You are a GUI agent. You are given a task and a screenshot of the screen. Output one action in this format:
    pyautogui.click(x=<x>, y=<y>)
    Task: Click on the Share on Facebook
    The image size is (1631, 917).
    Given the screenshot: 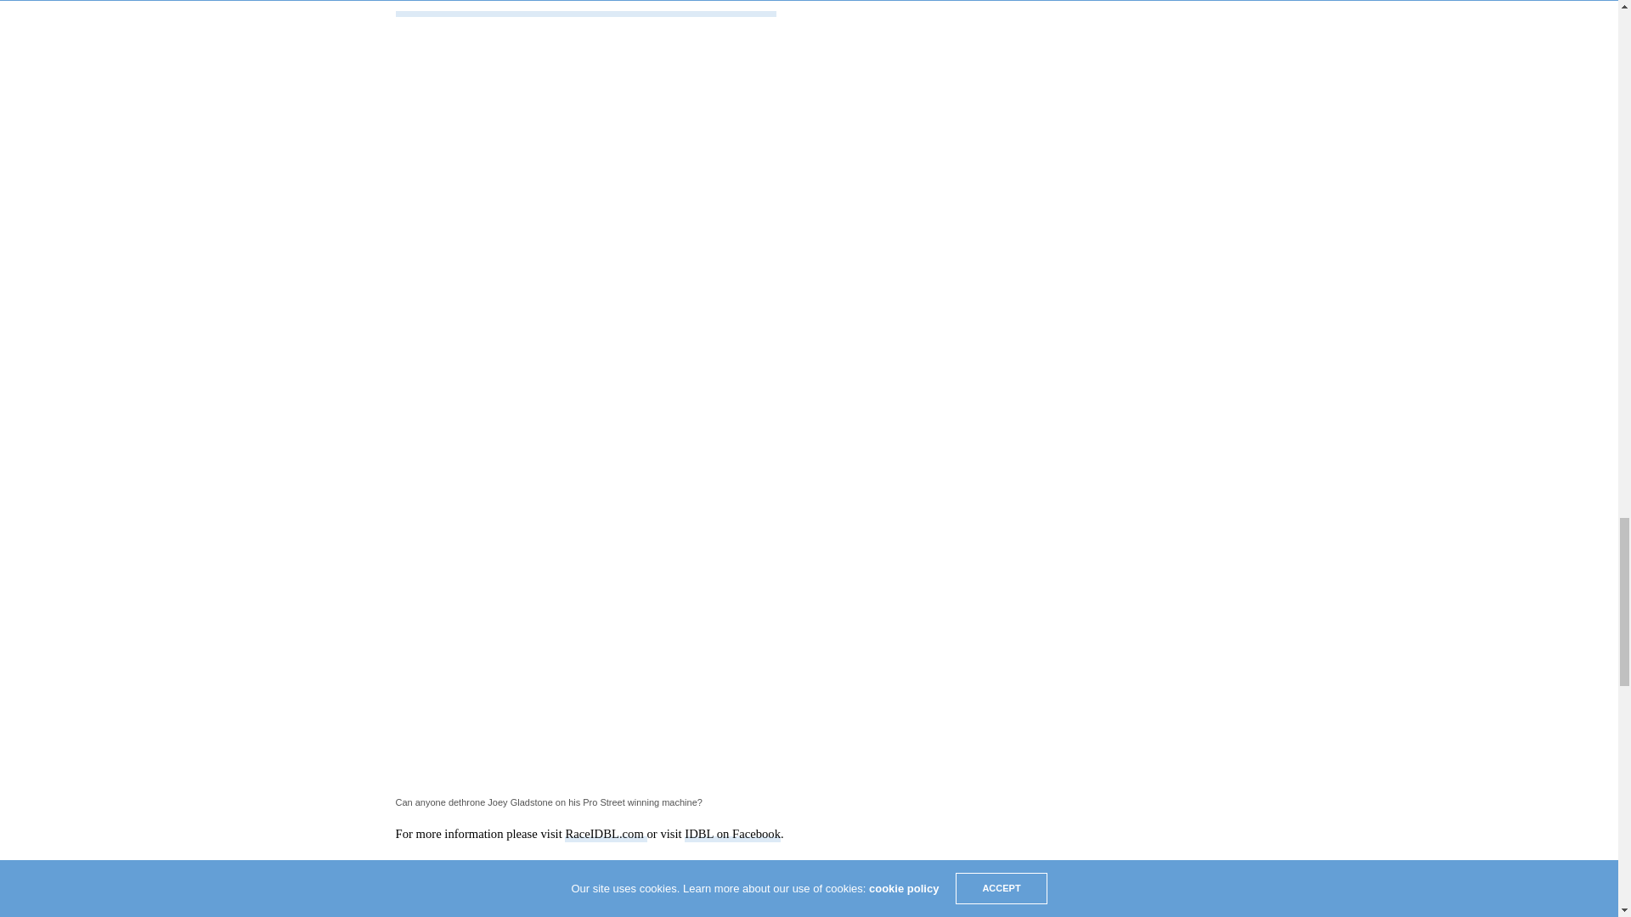 What is the action you would take?
    pyautogui.click(x=449, y=907)
    